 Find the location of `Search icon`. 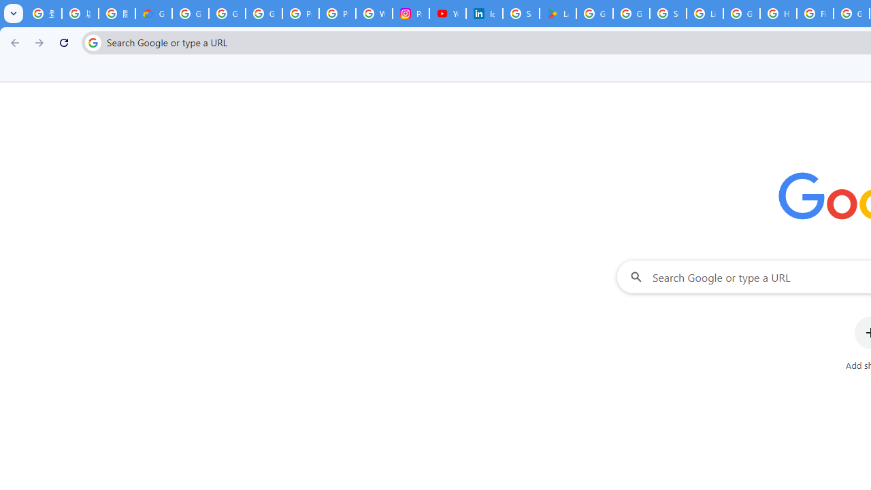

Search icon is located at coordinates (93, 42).